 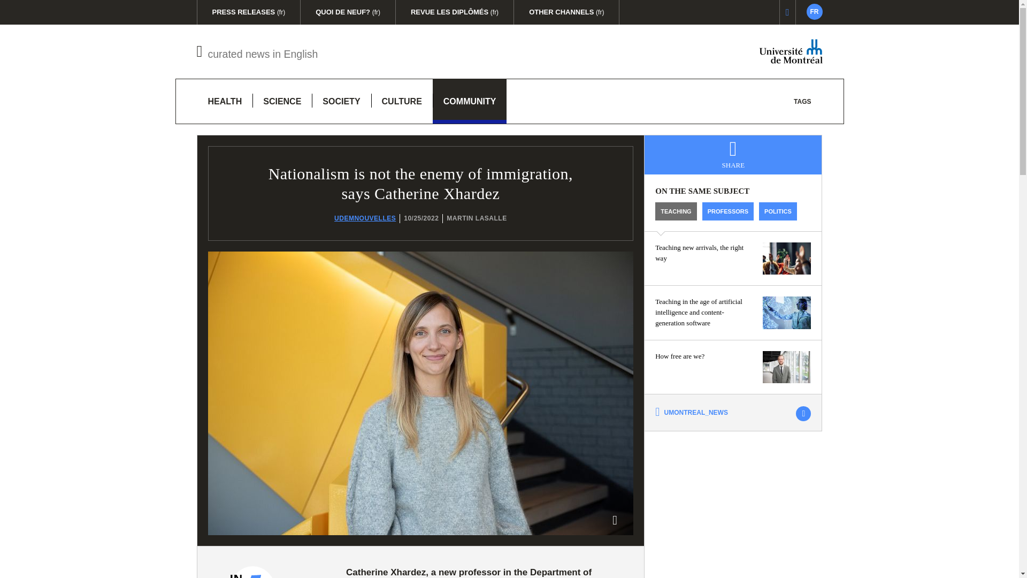 I want to click on SOCIETY, so click(x=225, y=101).